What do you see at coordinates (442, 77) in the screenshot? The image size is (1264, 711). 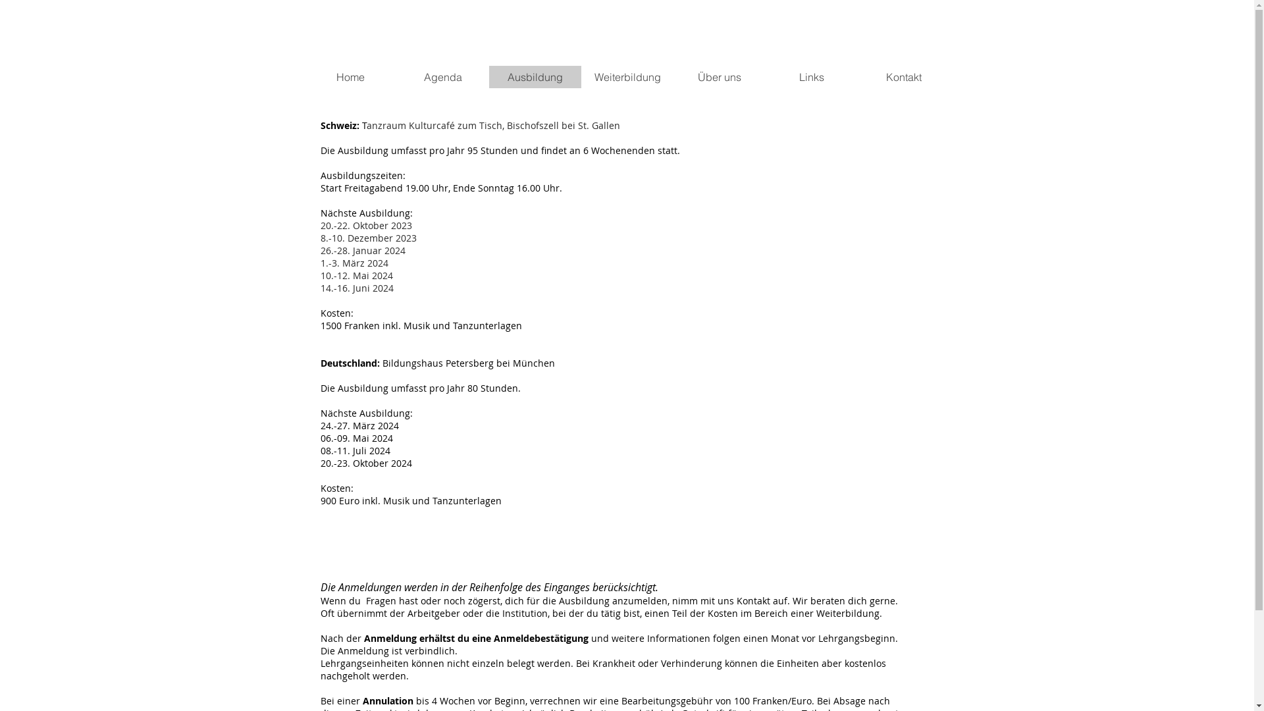 I see `Agenda` at bounding box center [442, 77].